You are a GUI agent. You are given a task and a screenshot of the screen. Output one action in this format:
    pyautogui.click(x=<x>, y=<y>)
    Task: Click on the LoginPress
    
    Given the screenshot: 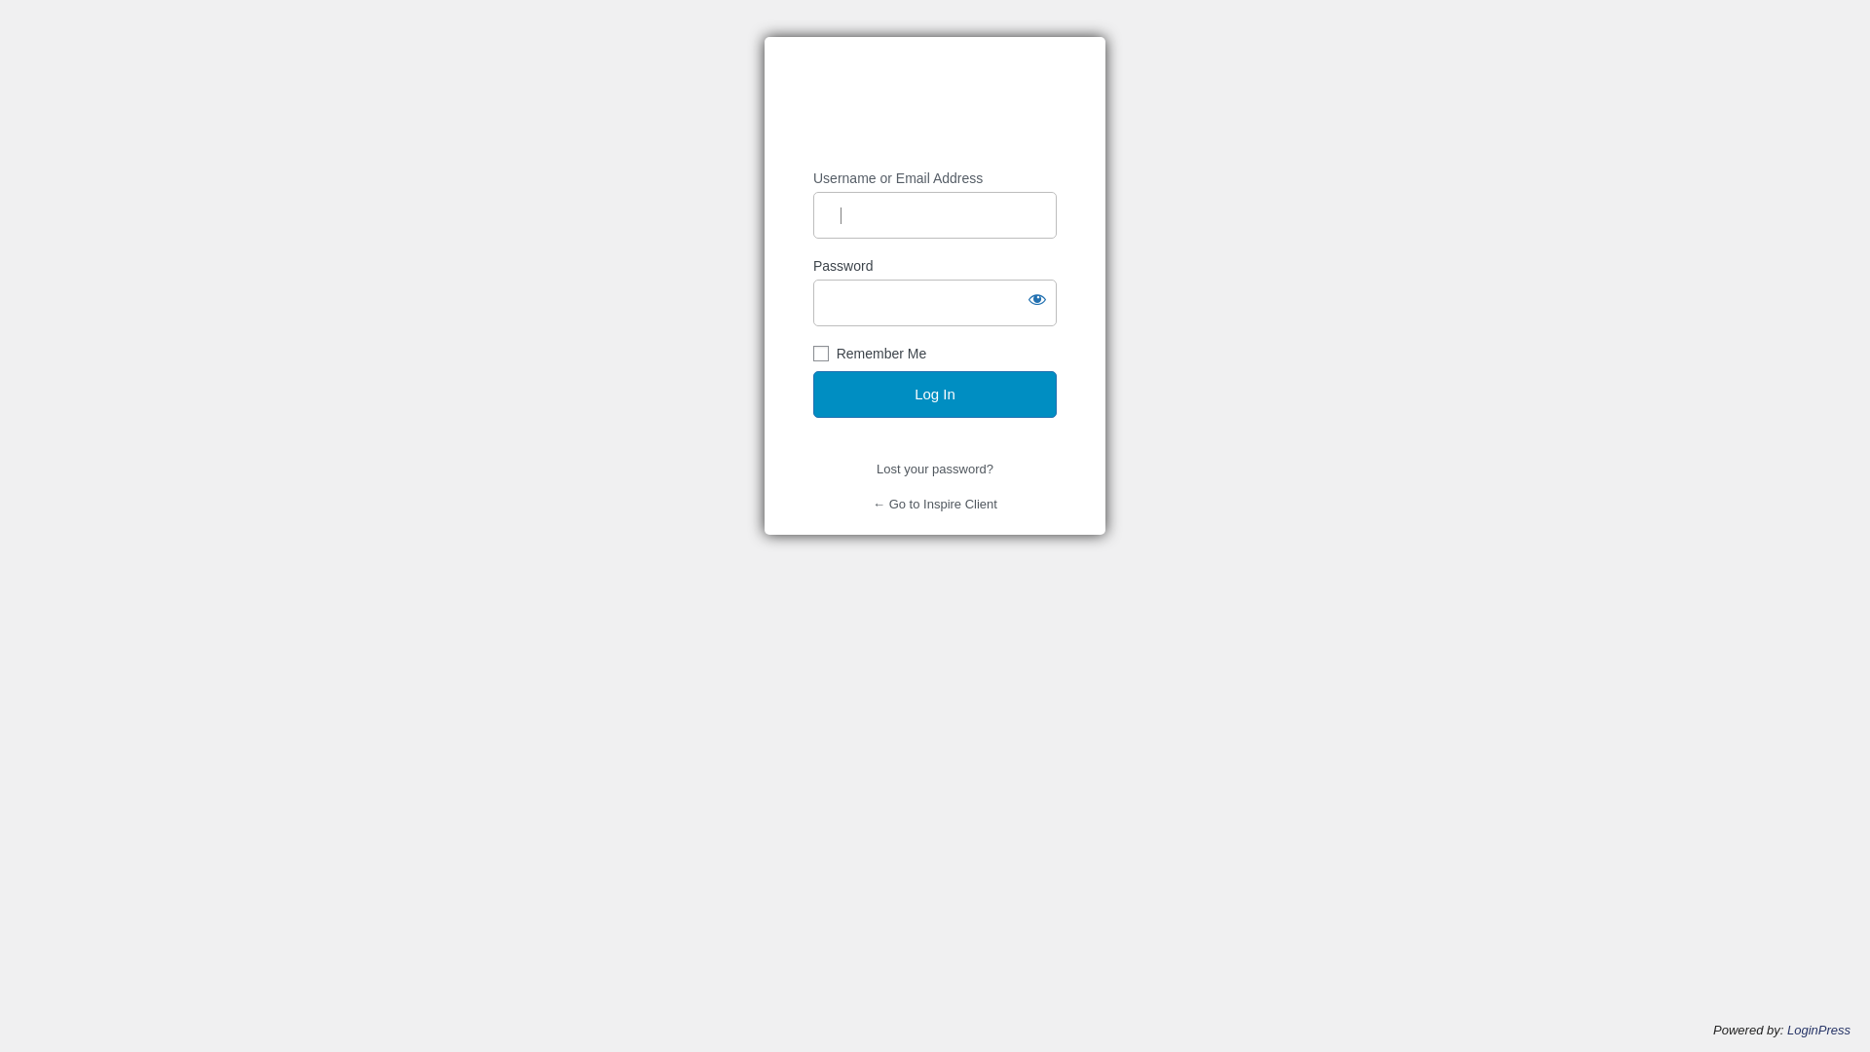 What is the action you would take?
    pyautogui.click(x=1819, y=1031)
    